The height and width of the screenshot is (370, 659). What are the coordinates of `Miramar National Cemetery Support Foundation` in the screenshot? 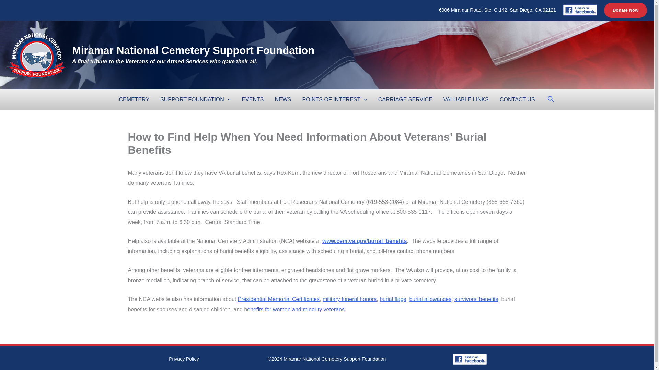 It's located at (193, 50).